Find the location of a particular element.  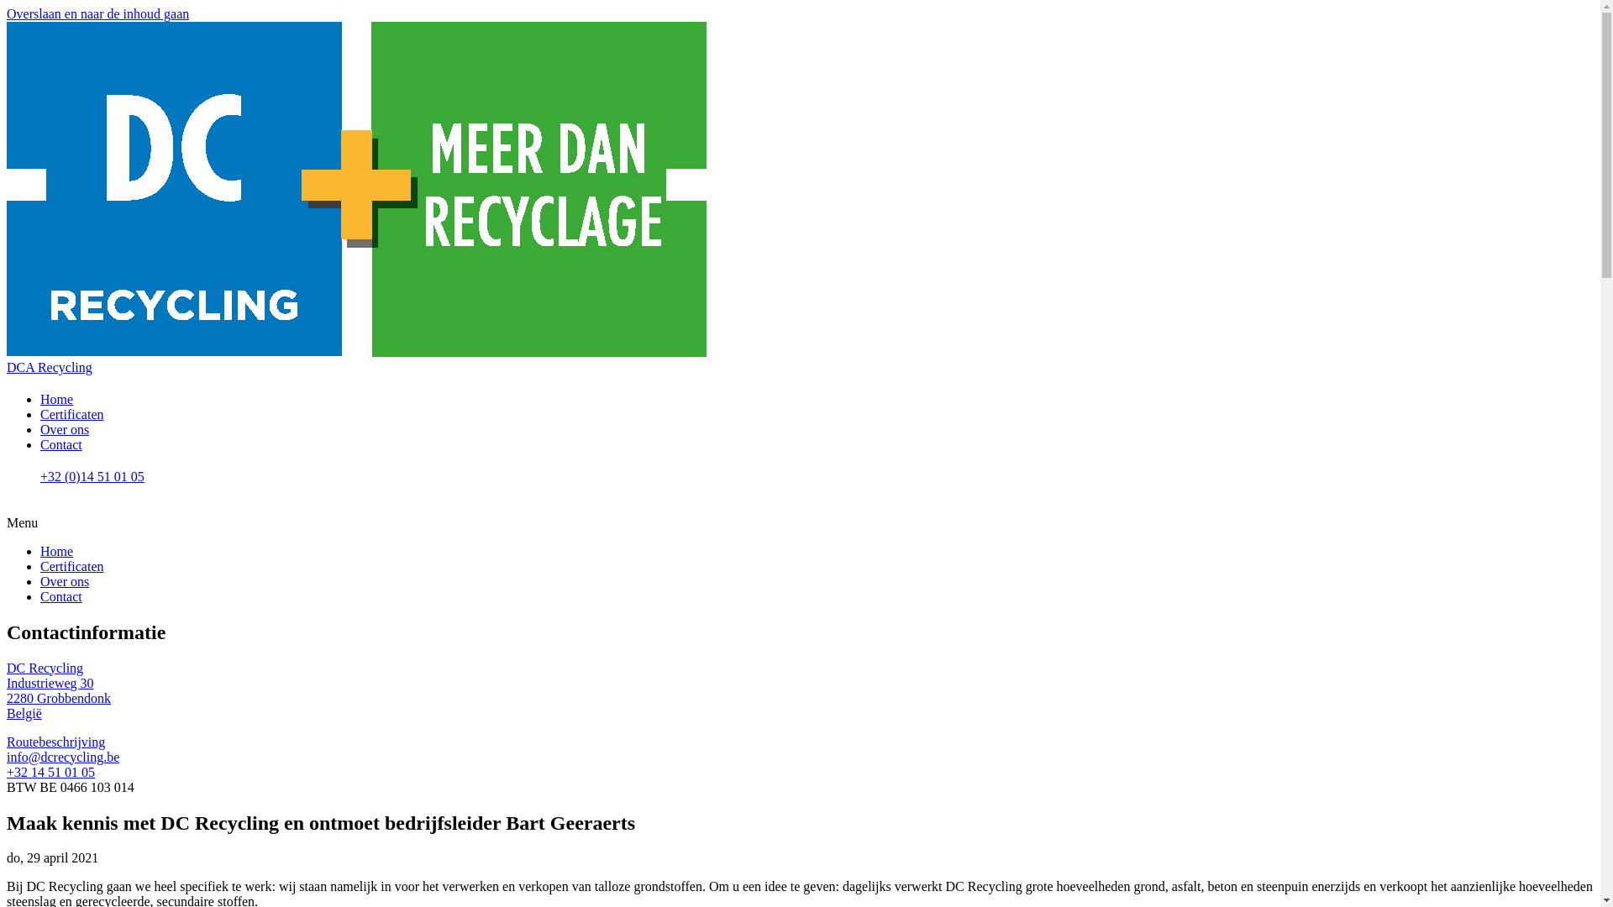

Contact is located at coordinates (61, 596).